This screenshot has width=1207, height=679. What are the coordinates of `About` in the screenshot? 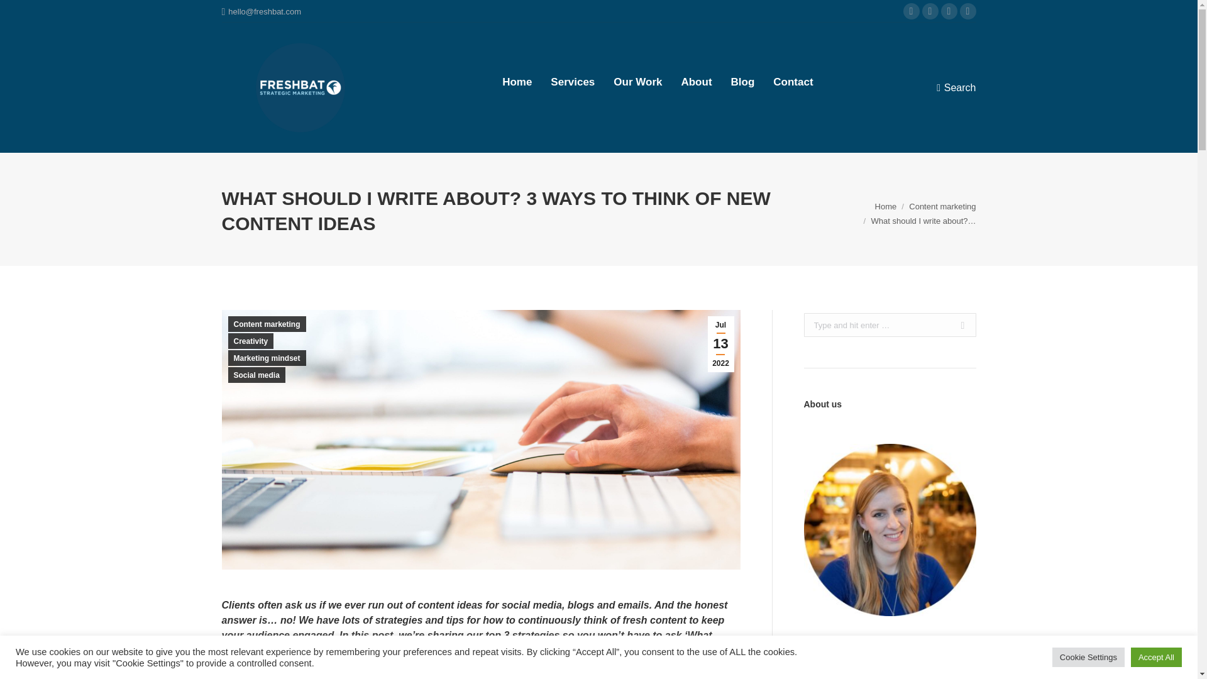 It's located at (695, 82).